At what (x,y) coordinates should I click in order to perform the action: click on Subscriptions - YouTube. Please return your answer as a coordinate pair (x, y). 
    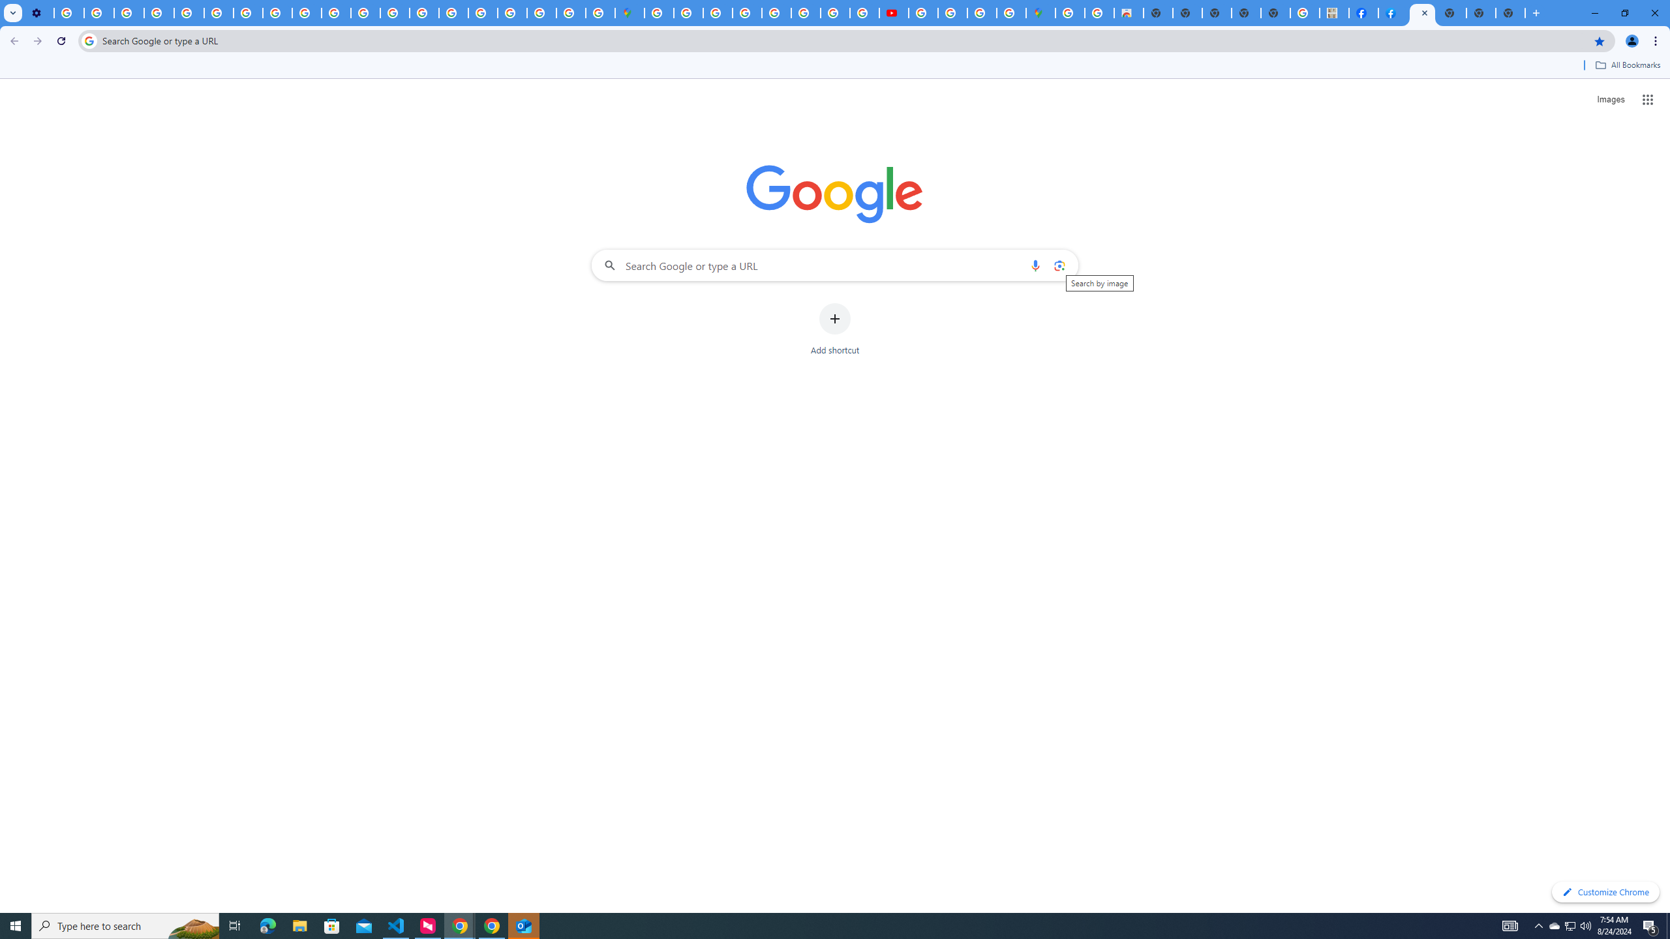
    Looking at the image, I should click on (894, 13).